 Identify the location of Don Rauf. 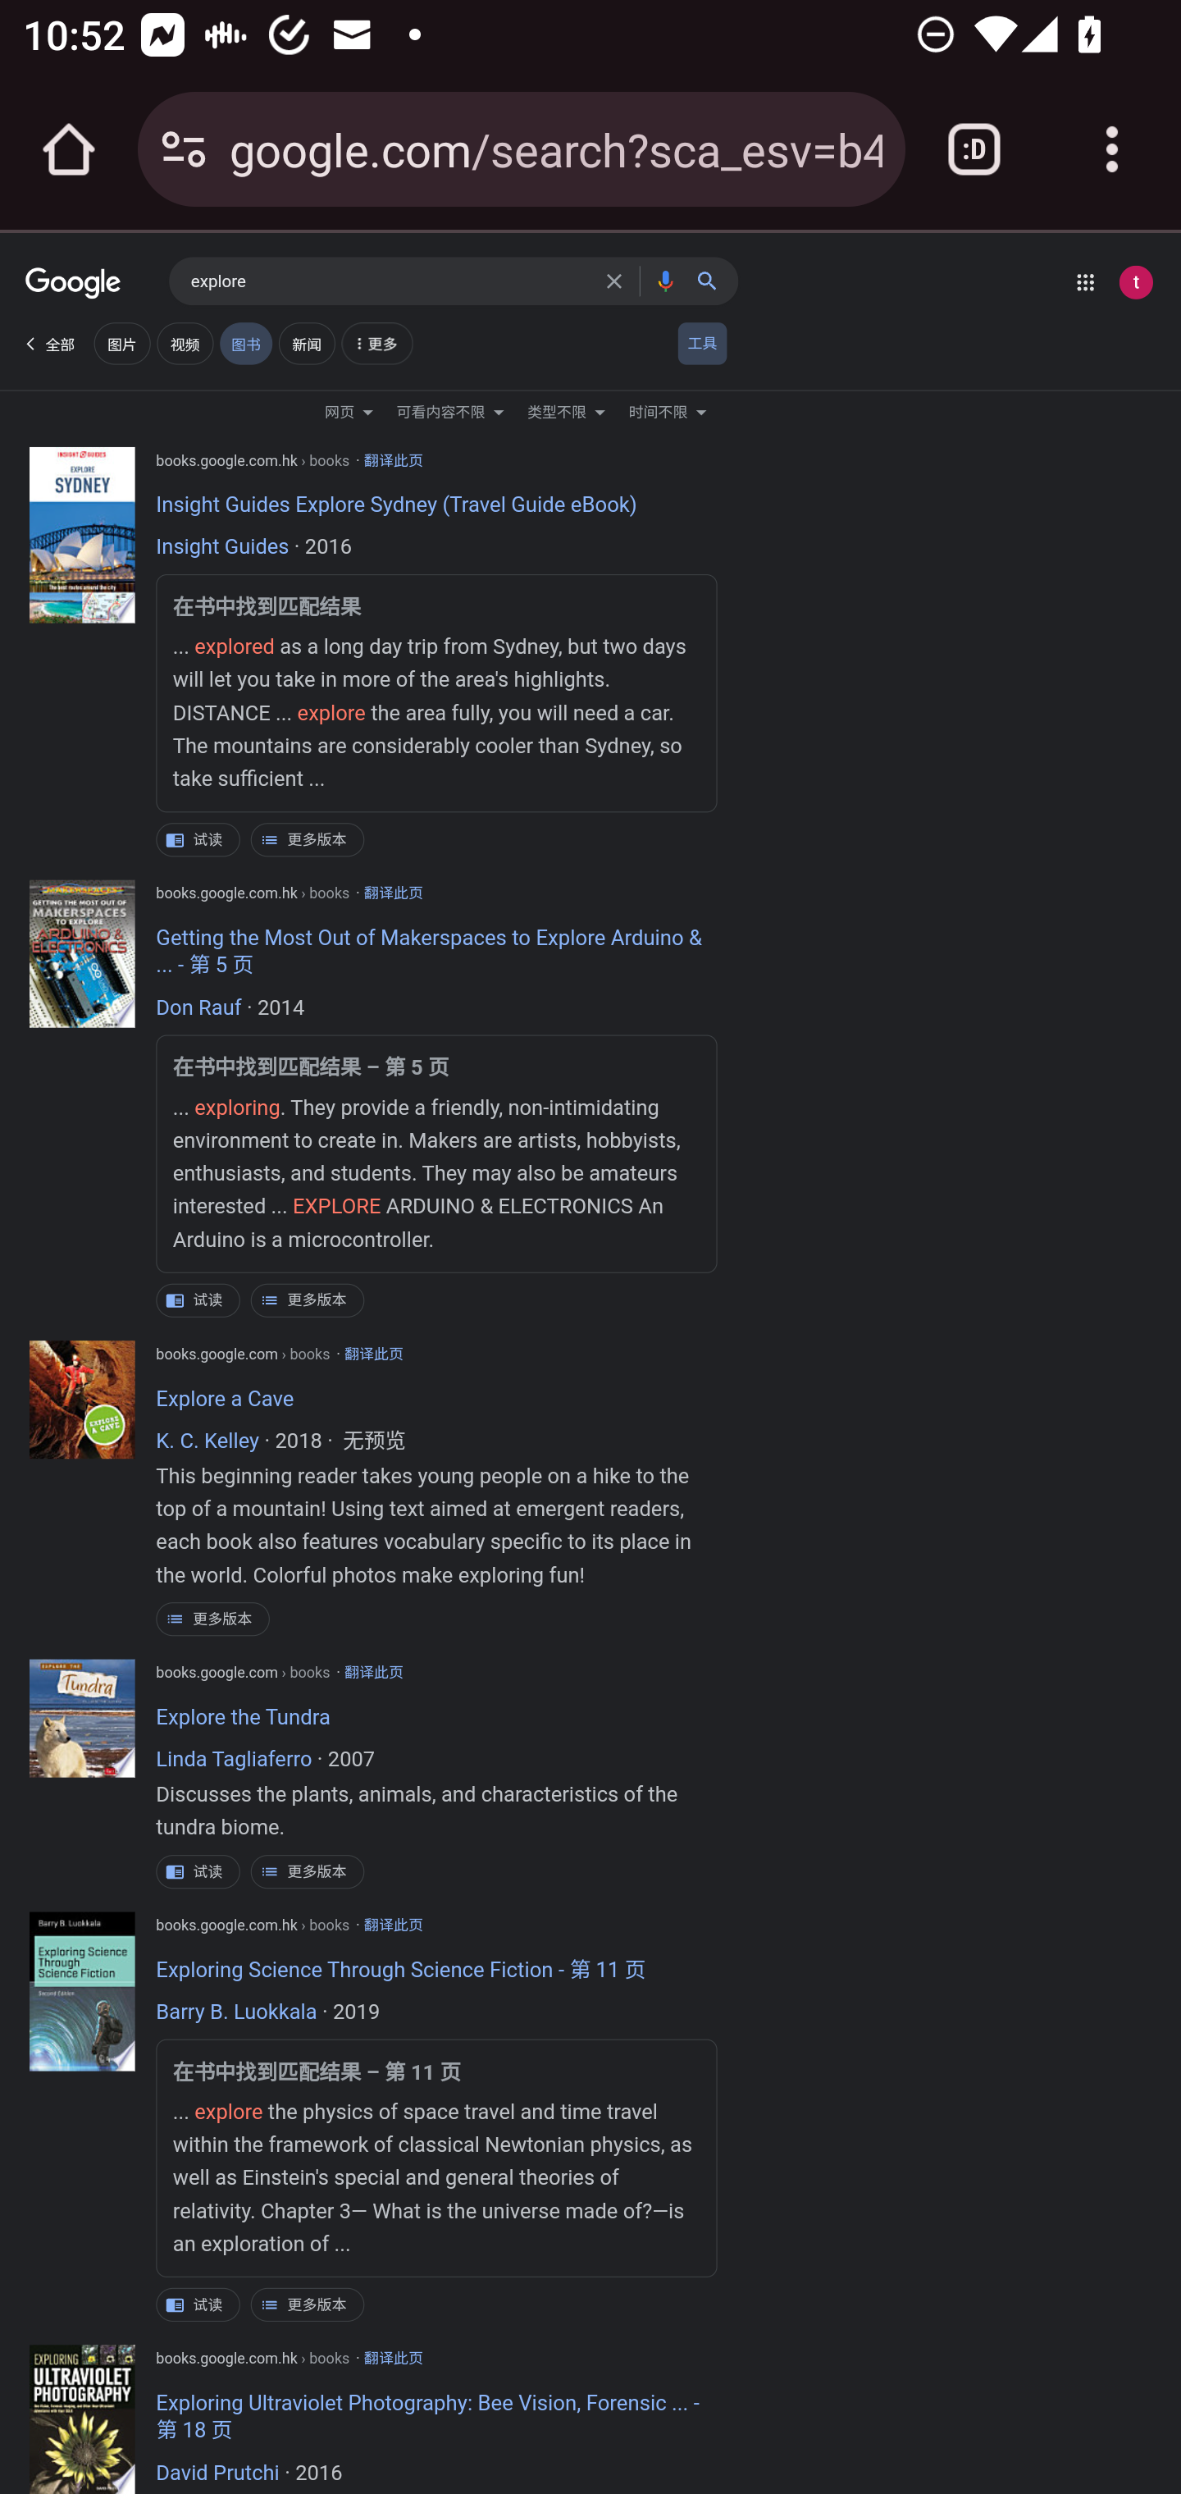
(198, 1010).